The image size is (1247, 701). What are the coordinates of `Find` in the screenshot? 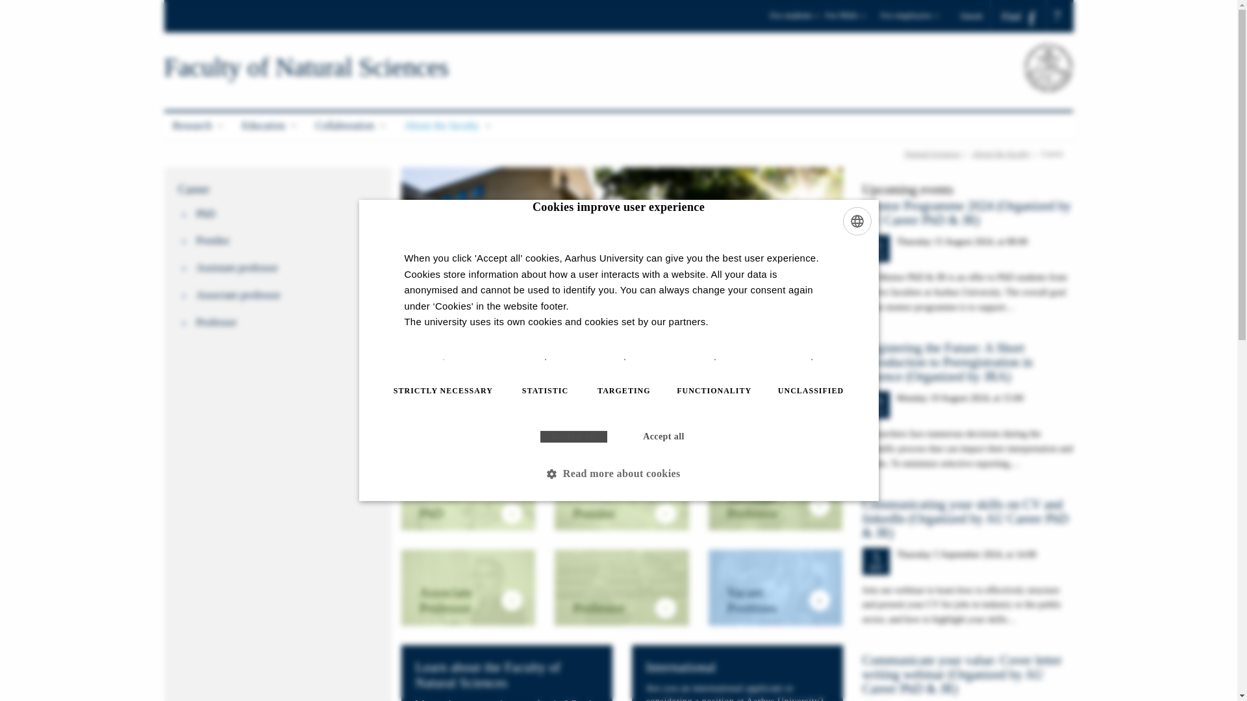 It's located at (1018, 16).